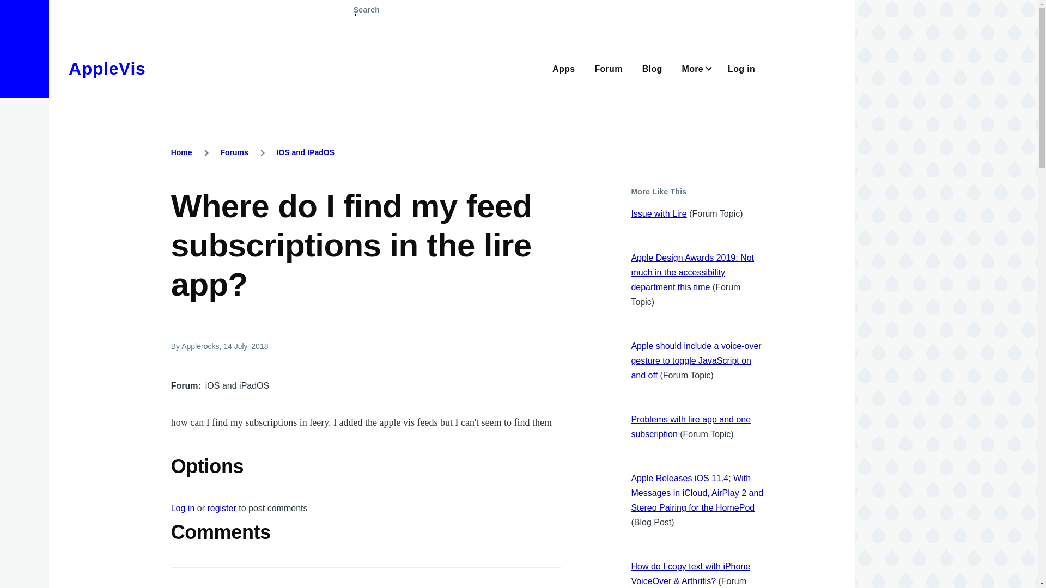 Image resolution: width=1046 pixels, height=588 pixels. Describe the element at coordinates (183, 507) in the screenshot. I see `Log in` at that location.